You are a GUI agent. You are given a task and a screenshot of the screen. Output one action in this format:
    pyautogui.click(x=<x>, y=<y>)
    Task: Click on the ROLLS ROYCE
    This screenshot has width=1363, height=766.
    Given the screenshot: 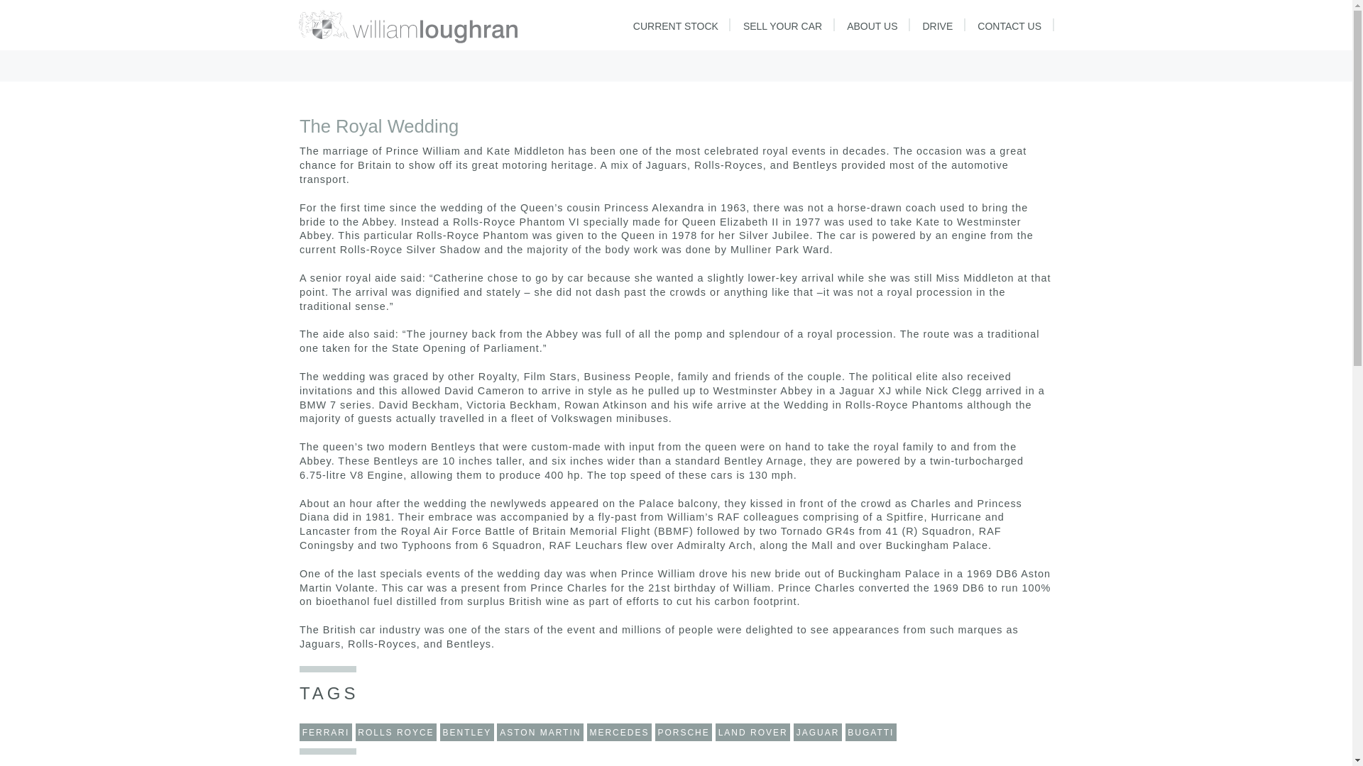 What is the action you would take?
    pyautogui.click(x=396, y=732)
    